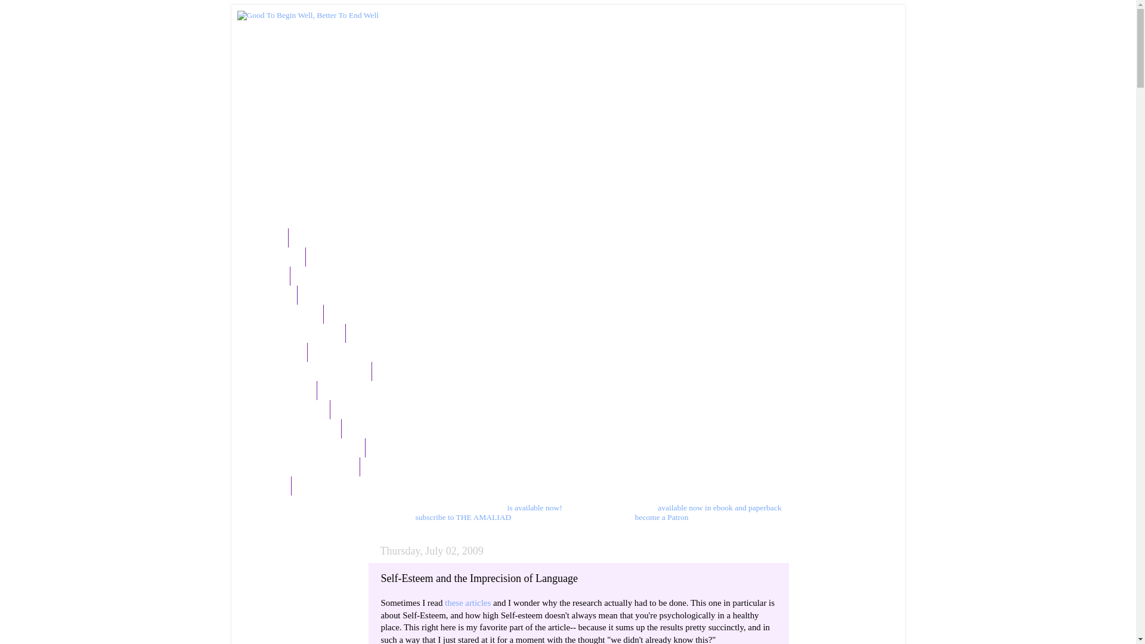 The height and width of the screenshot is (644, 1145). I want to click on Subscribe to THE AMALIAD, so click(309, 371).